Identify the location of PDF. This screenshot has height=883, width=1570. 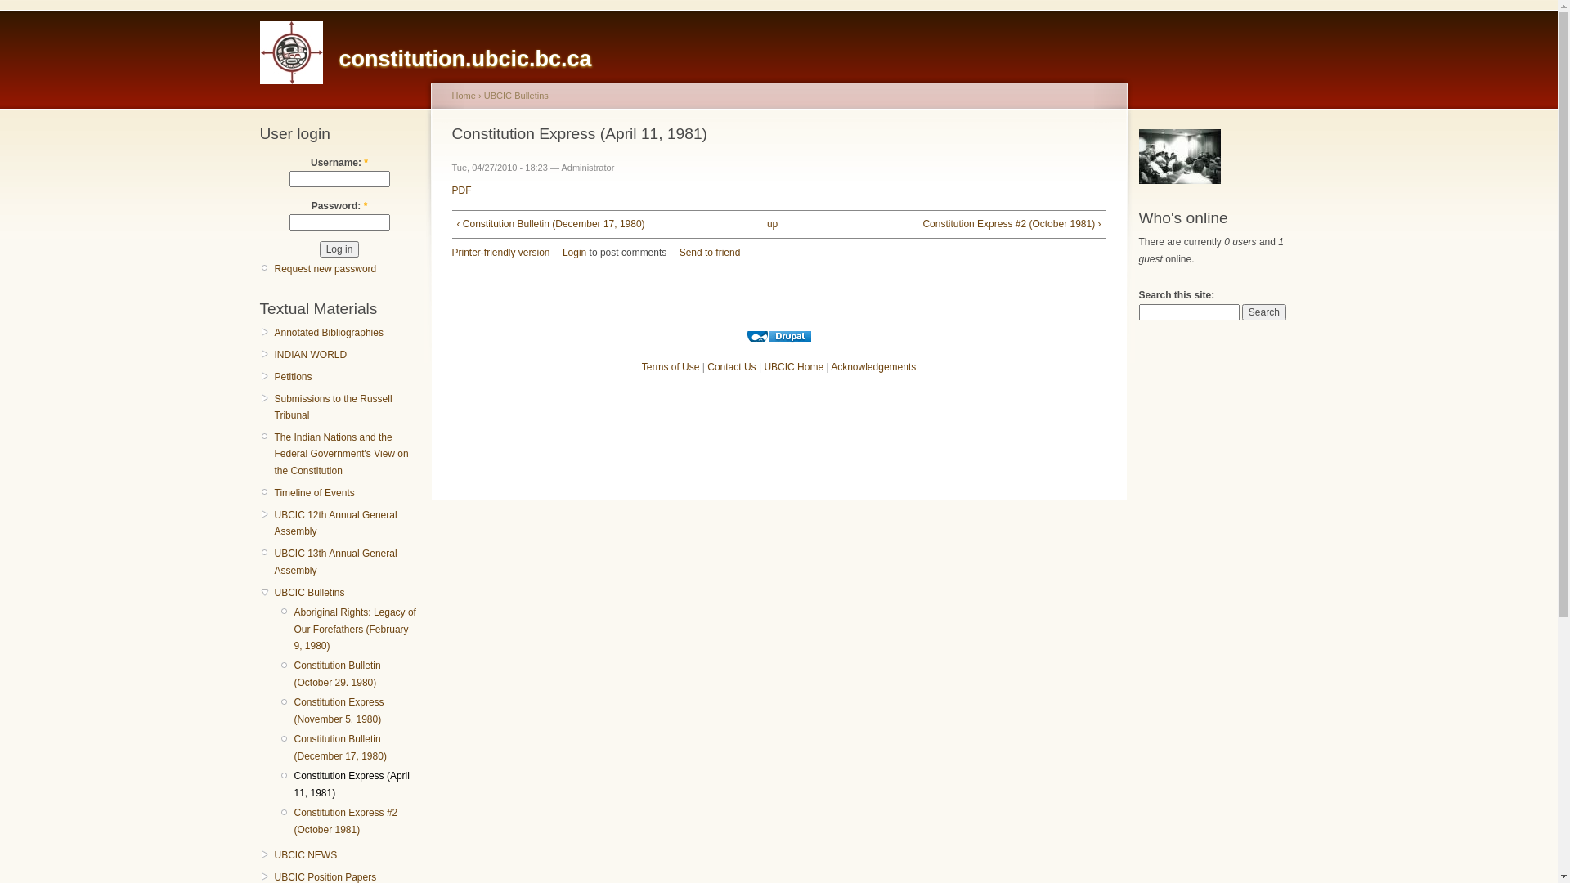
(461, 190).